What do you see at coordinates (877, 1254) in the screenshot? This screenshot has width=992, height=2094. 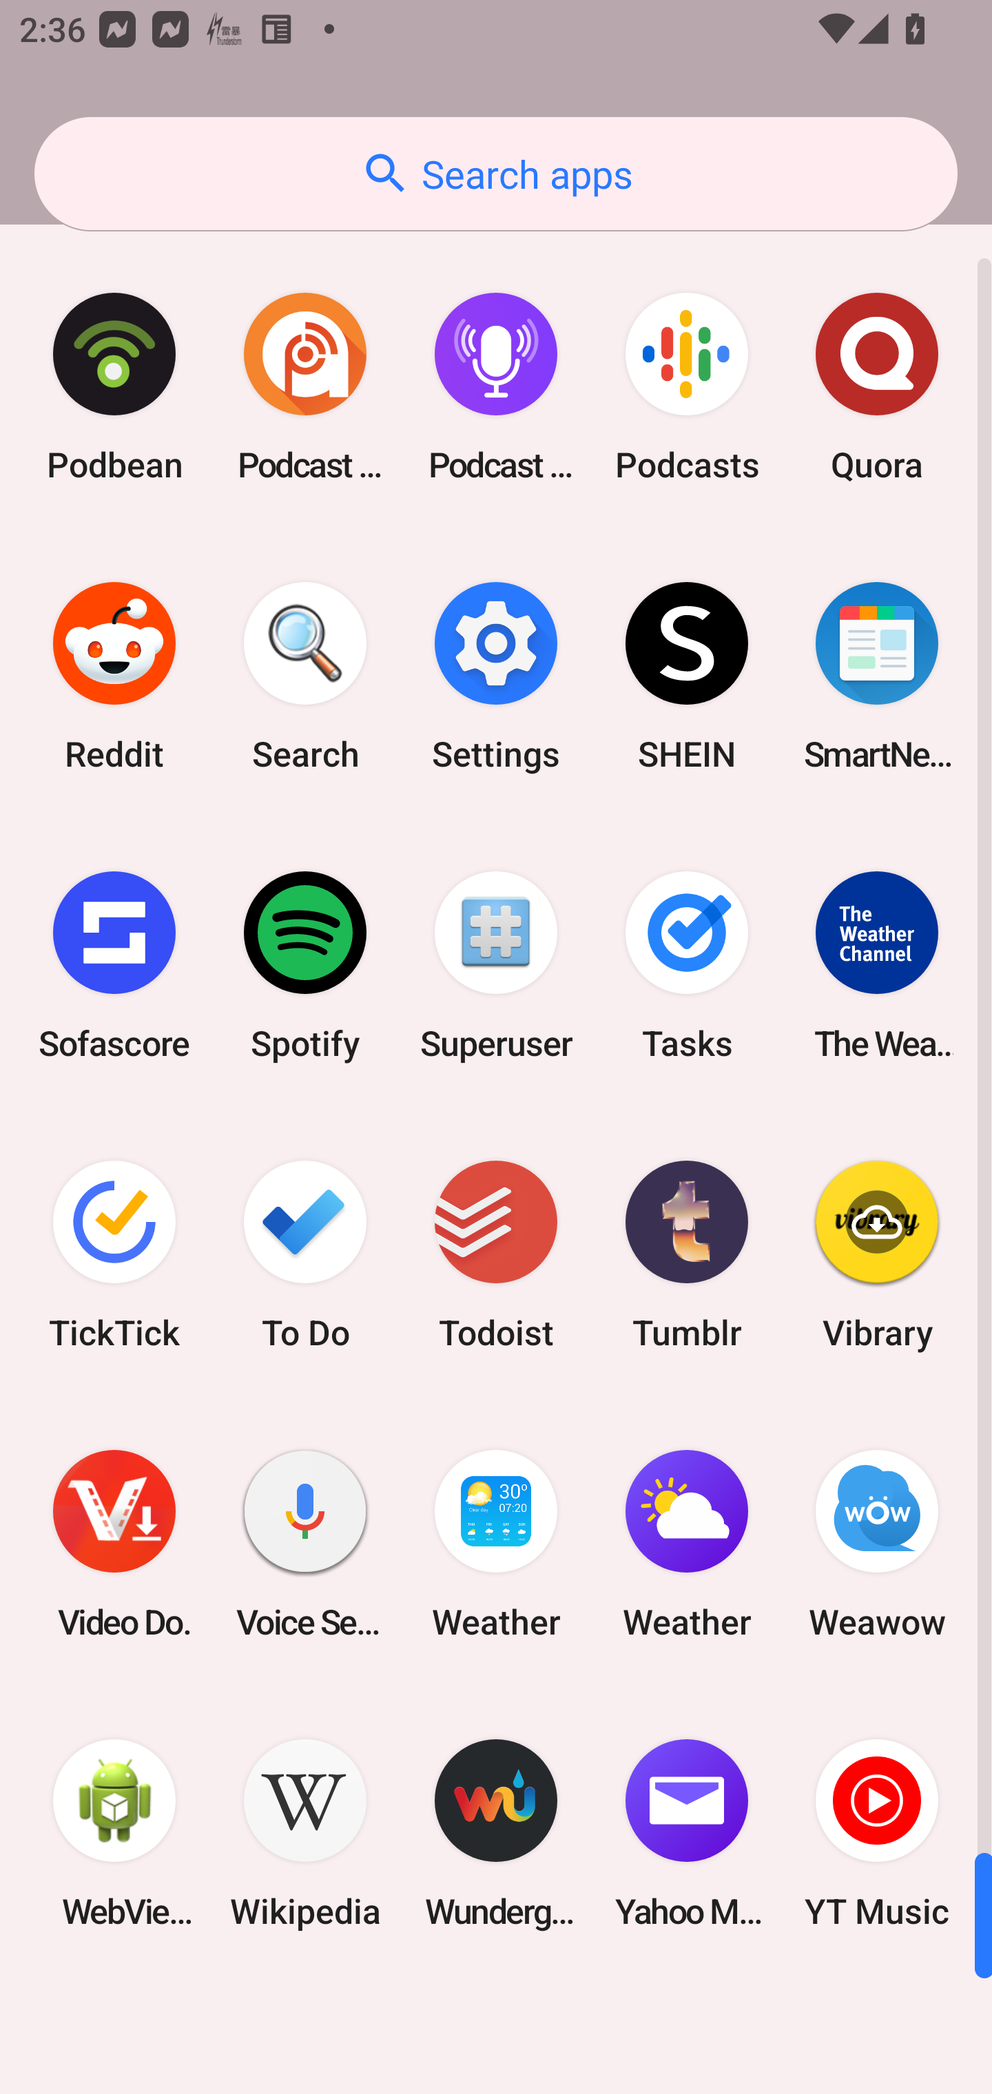 I see `Vibrary` at bounding box center [877, 1254].